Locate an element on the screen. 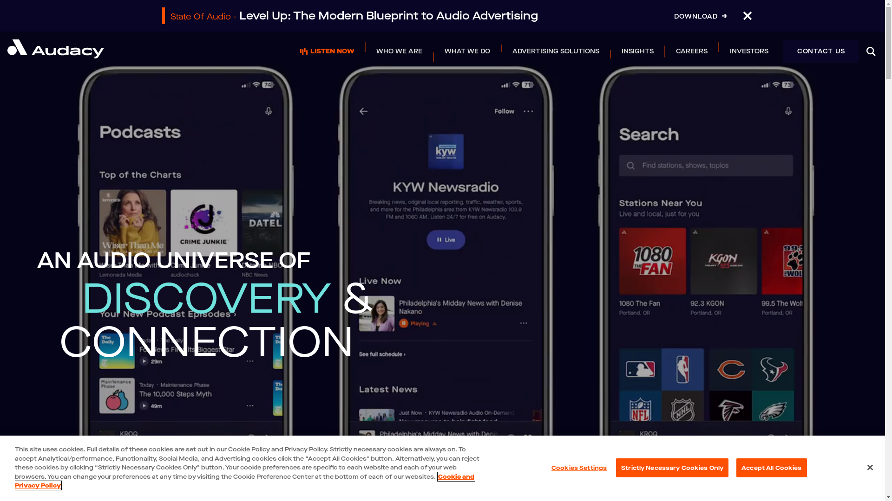  Strictly Necessary Cookies Only is located at coordinates (672, 468).